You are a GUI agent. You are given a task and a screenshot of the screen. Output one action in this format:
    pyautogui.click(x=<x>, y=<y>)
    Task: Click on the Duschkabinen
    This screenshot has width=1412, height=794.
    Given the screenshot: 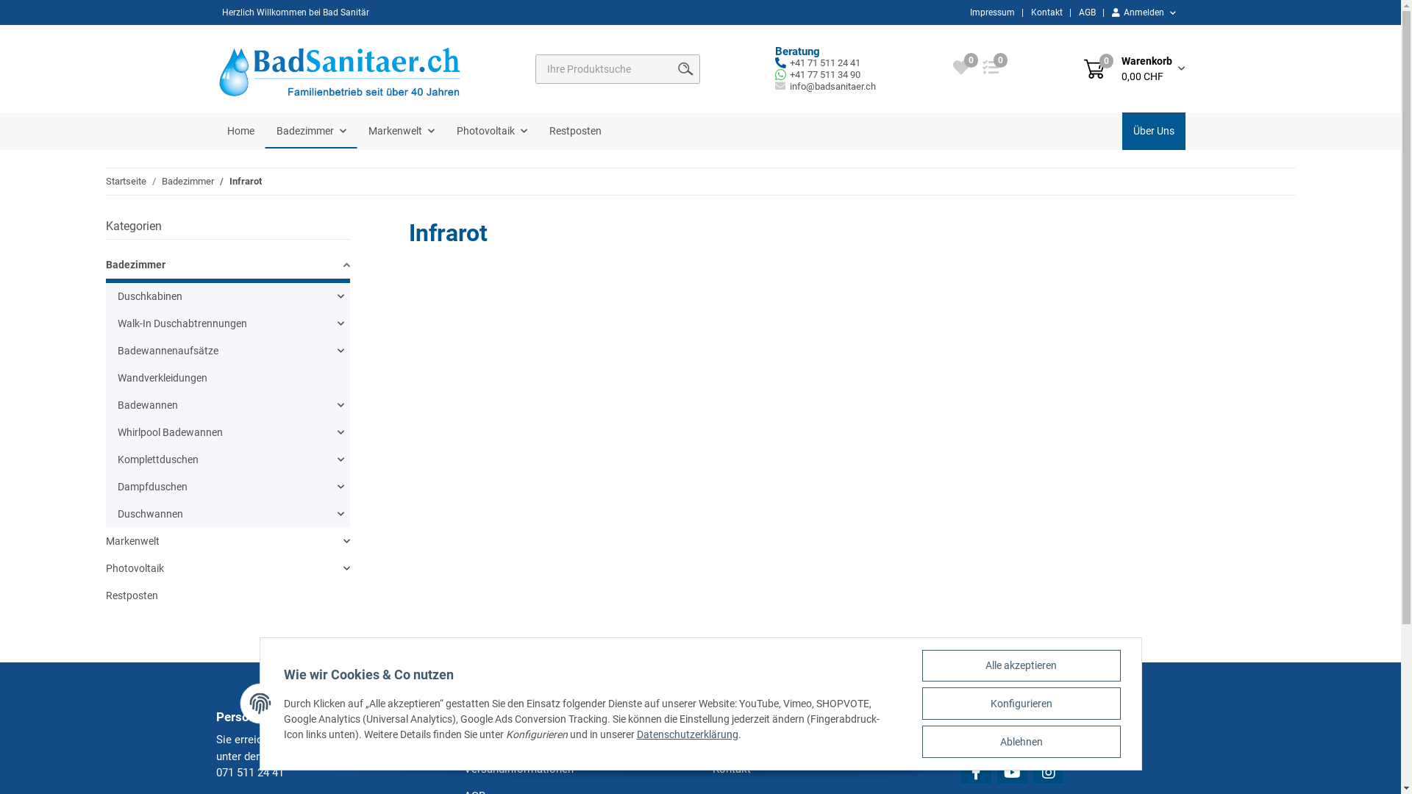 What is the action you would take?
    pyautogui.click(x=150, y=297)
    